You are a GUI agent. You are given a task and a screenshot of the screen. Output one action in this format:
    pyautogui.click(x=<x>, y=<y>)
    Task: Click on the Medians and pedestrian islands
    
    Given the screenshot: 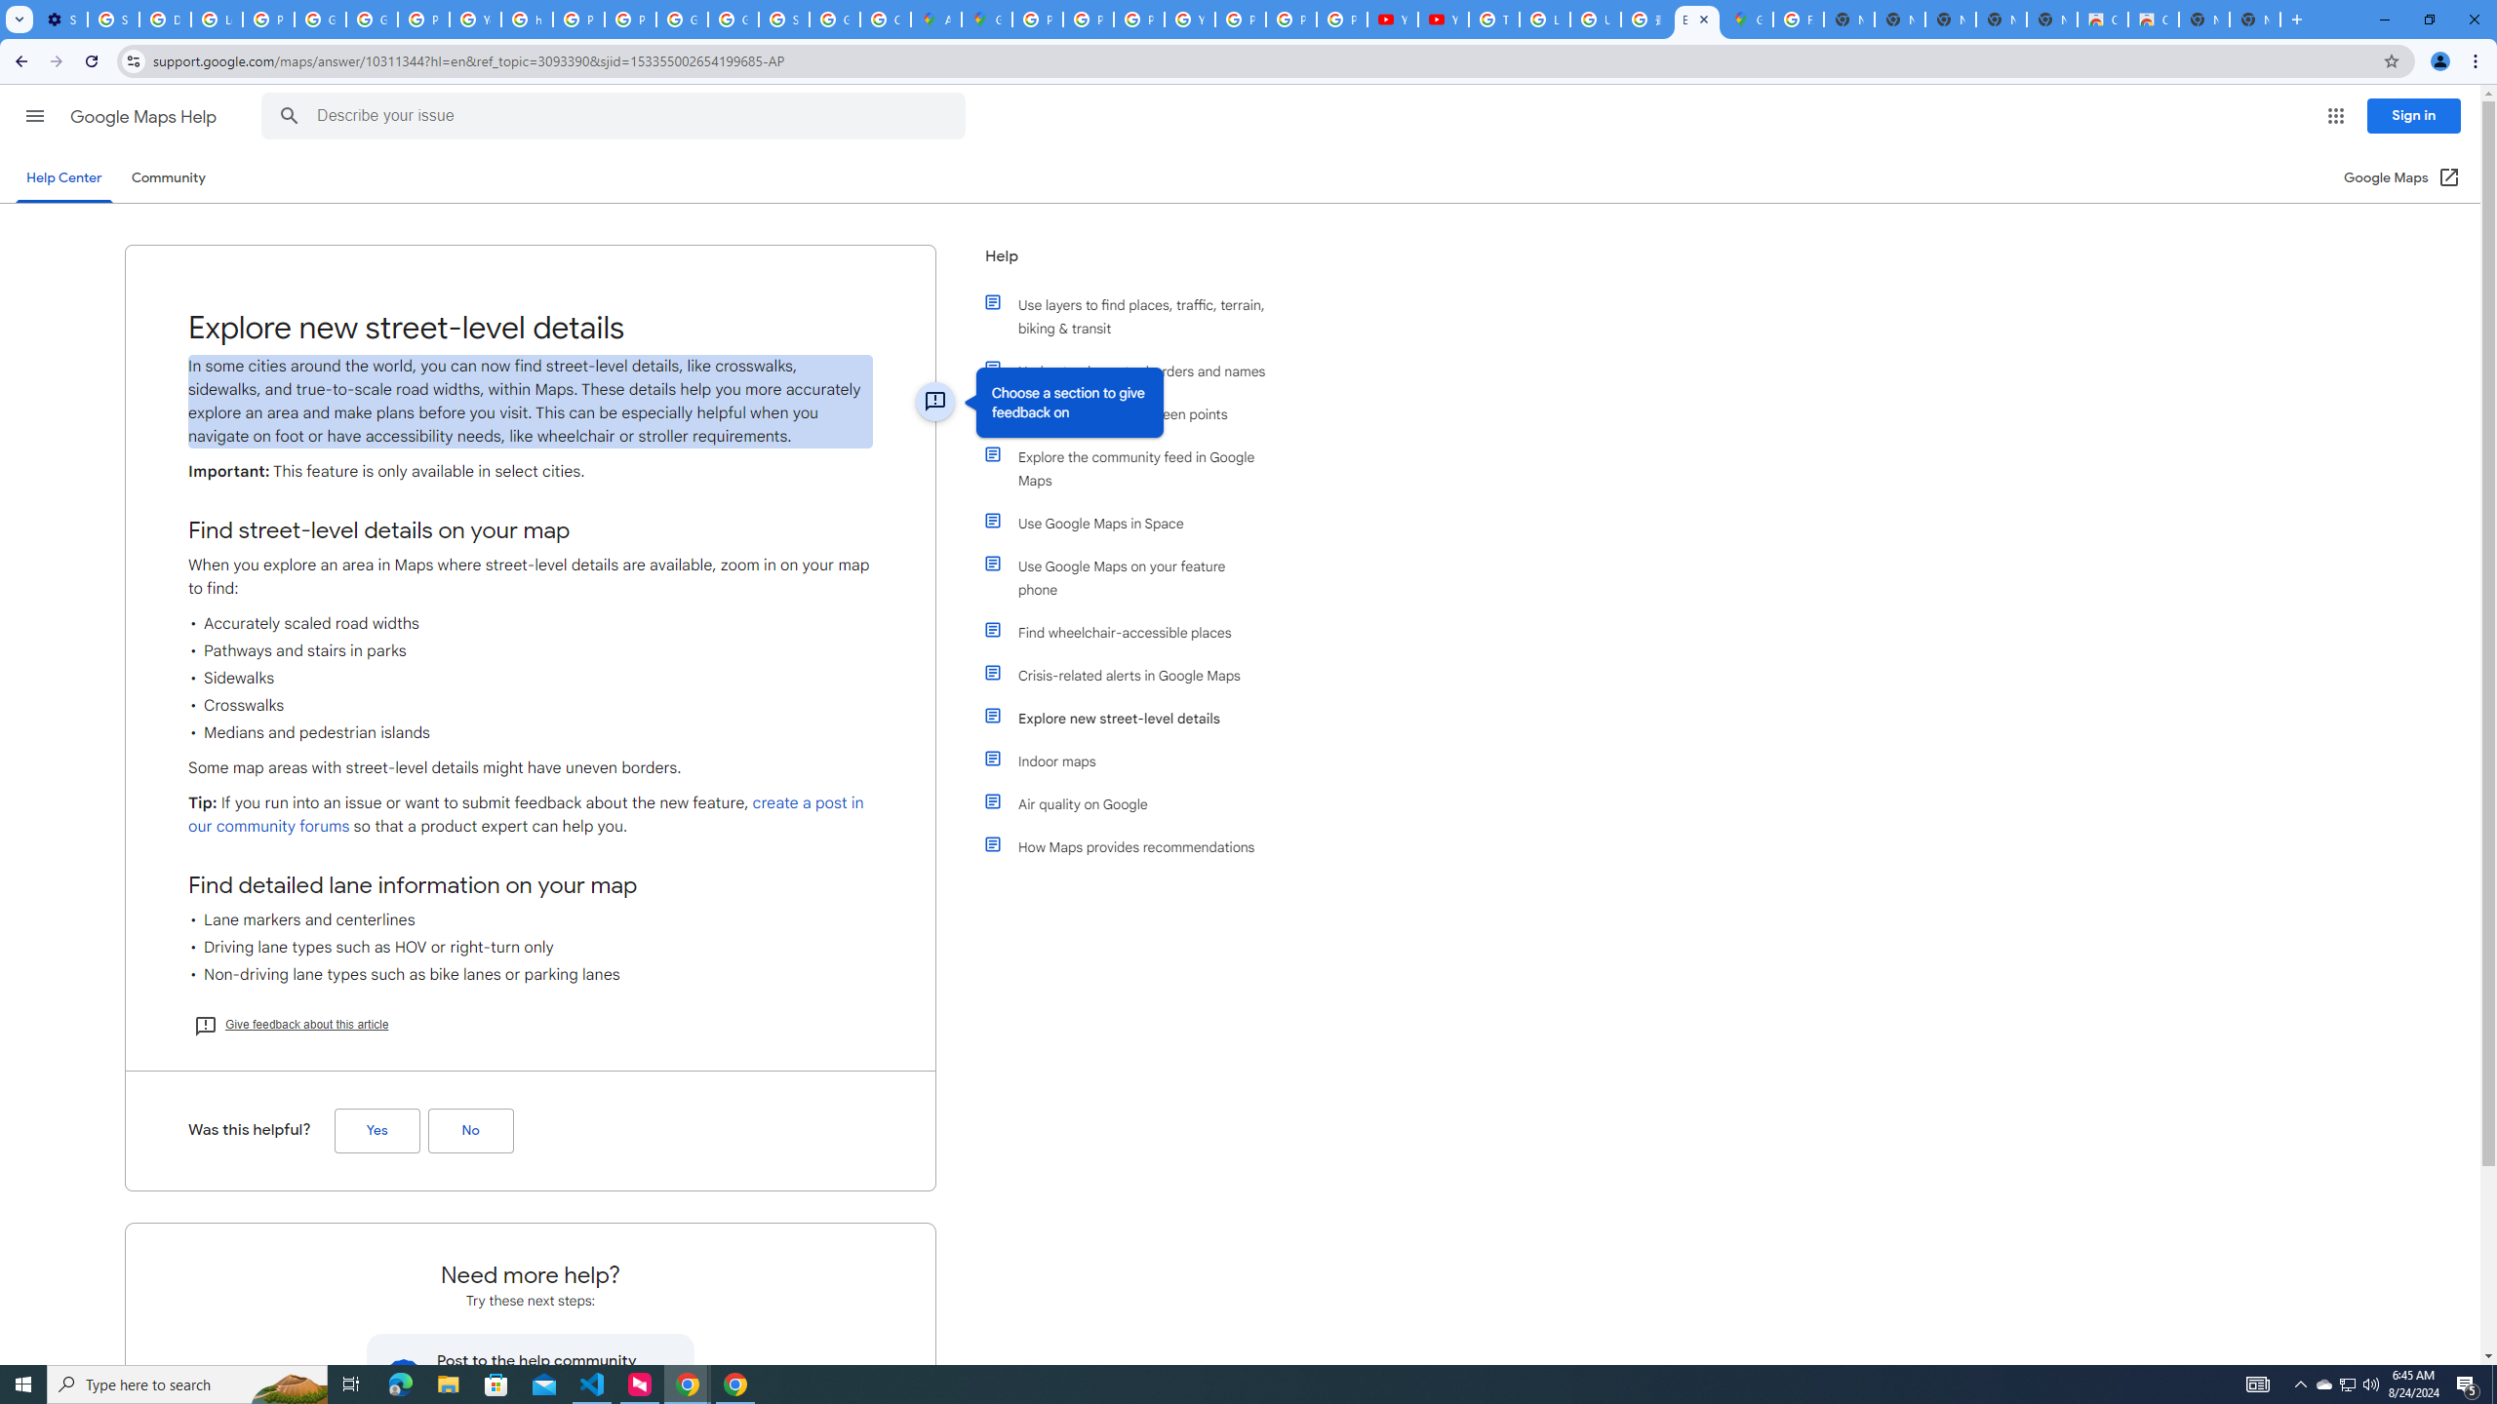 What is the action you would take?
    pyautogui.click(x=531, y=733)
    